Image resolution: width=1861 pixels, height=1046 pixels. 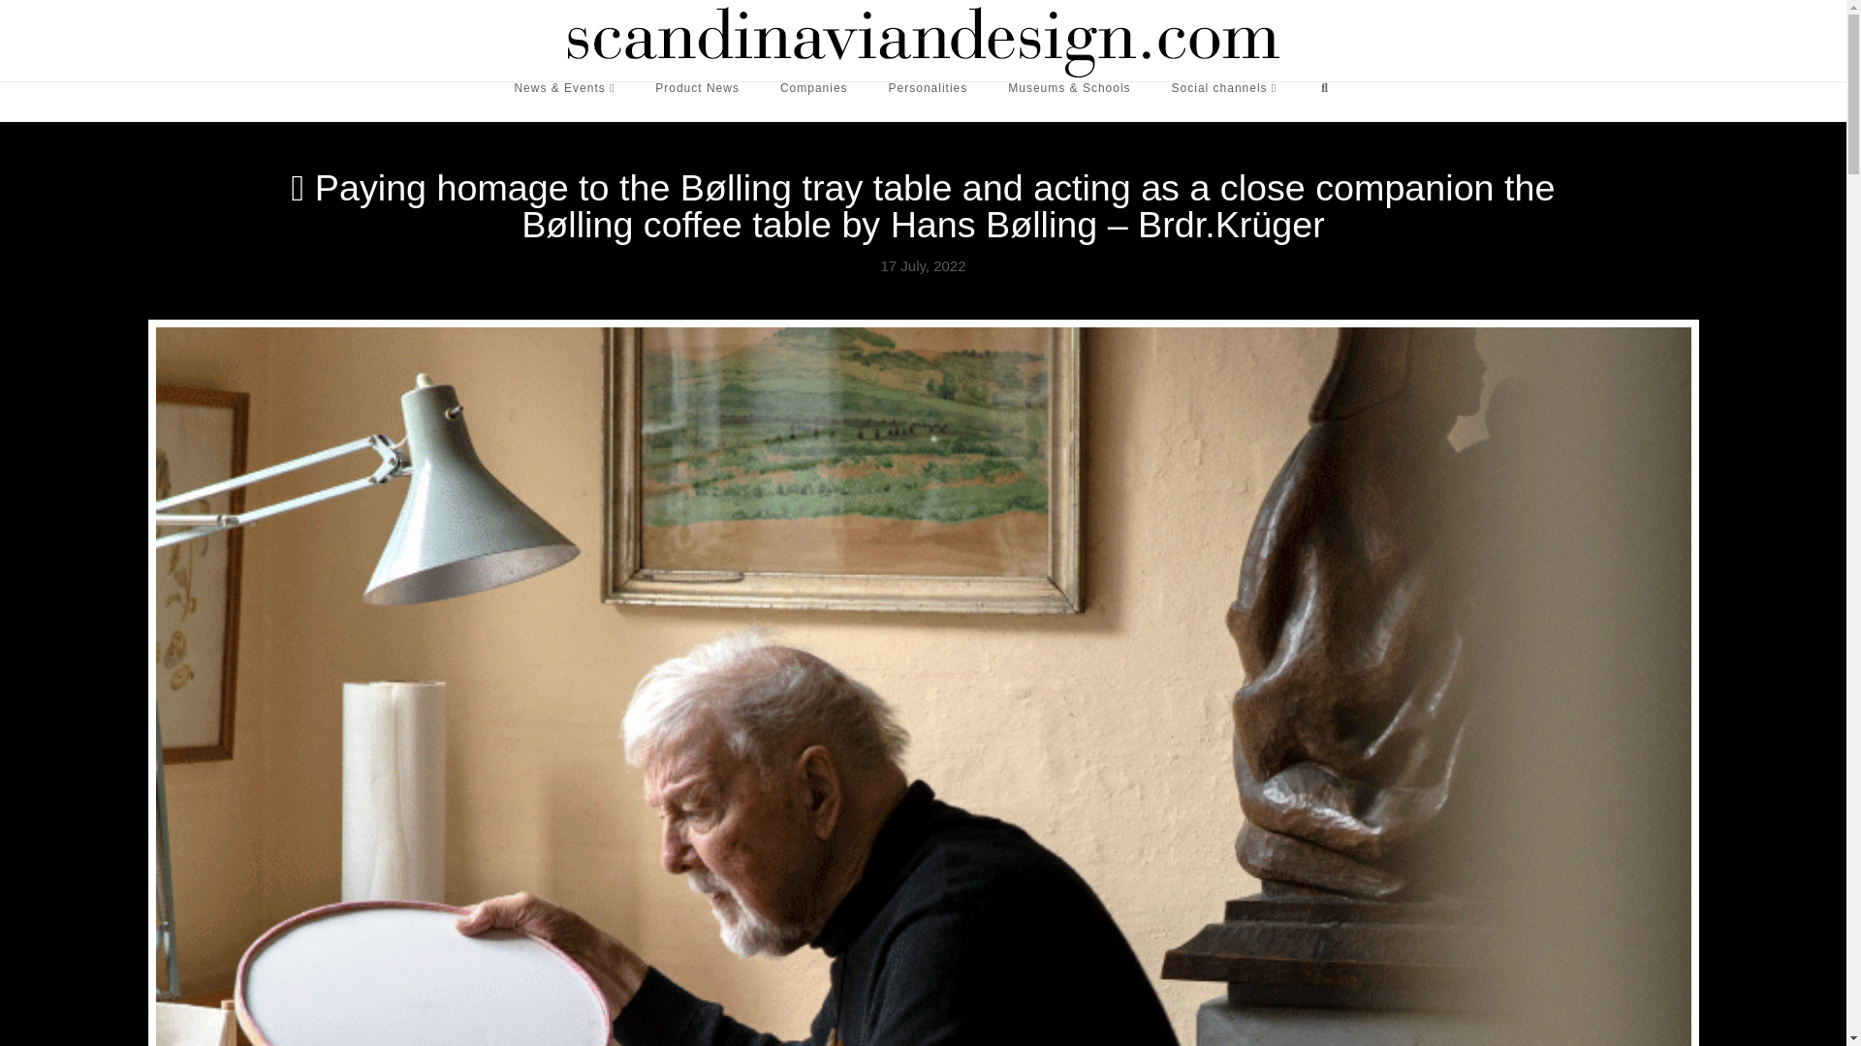 I want to click on Product News, so click(x=696, y=102).